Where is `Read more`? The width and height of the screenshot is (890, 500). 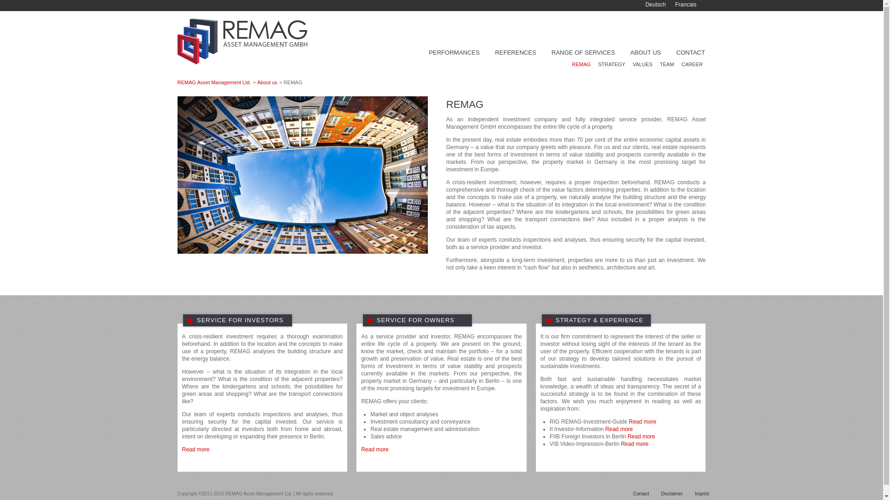
Read more is located at coordinates (195, 450).